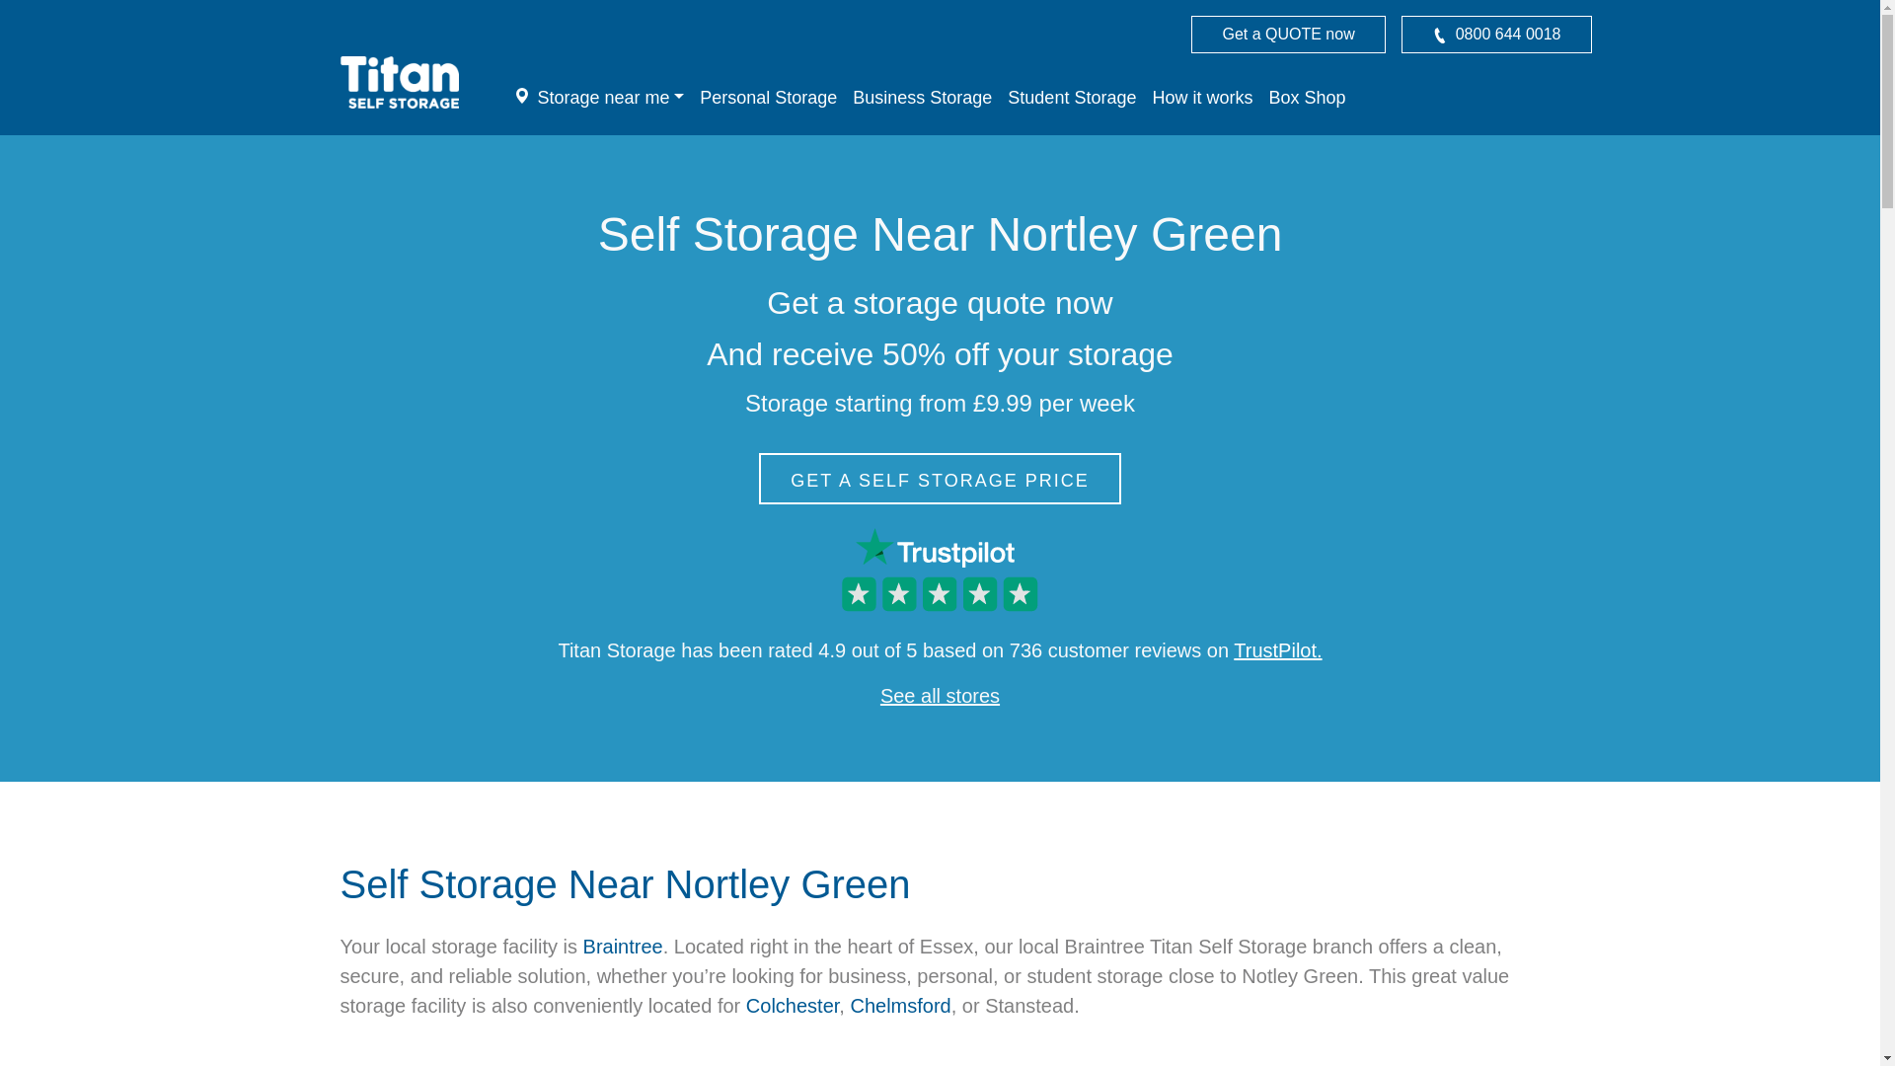 The width and height of the screenshot is (1895, 1066). I want to click on Get a QUOTE now, so click(1288, 35).